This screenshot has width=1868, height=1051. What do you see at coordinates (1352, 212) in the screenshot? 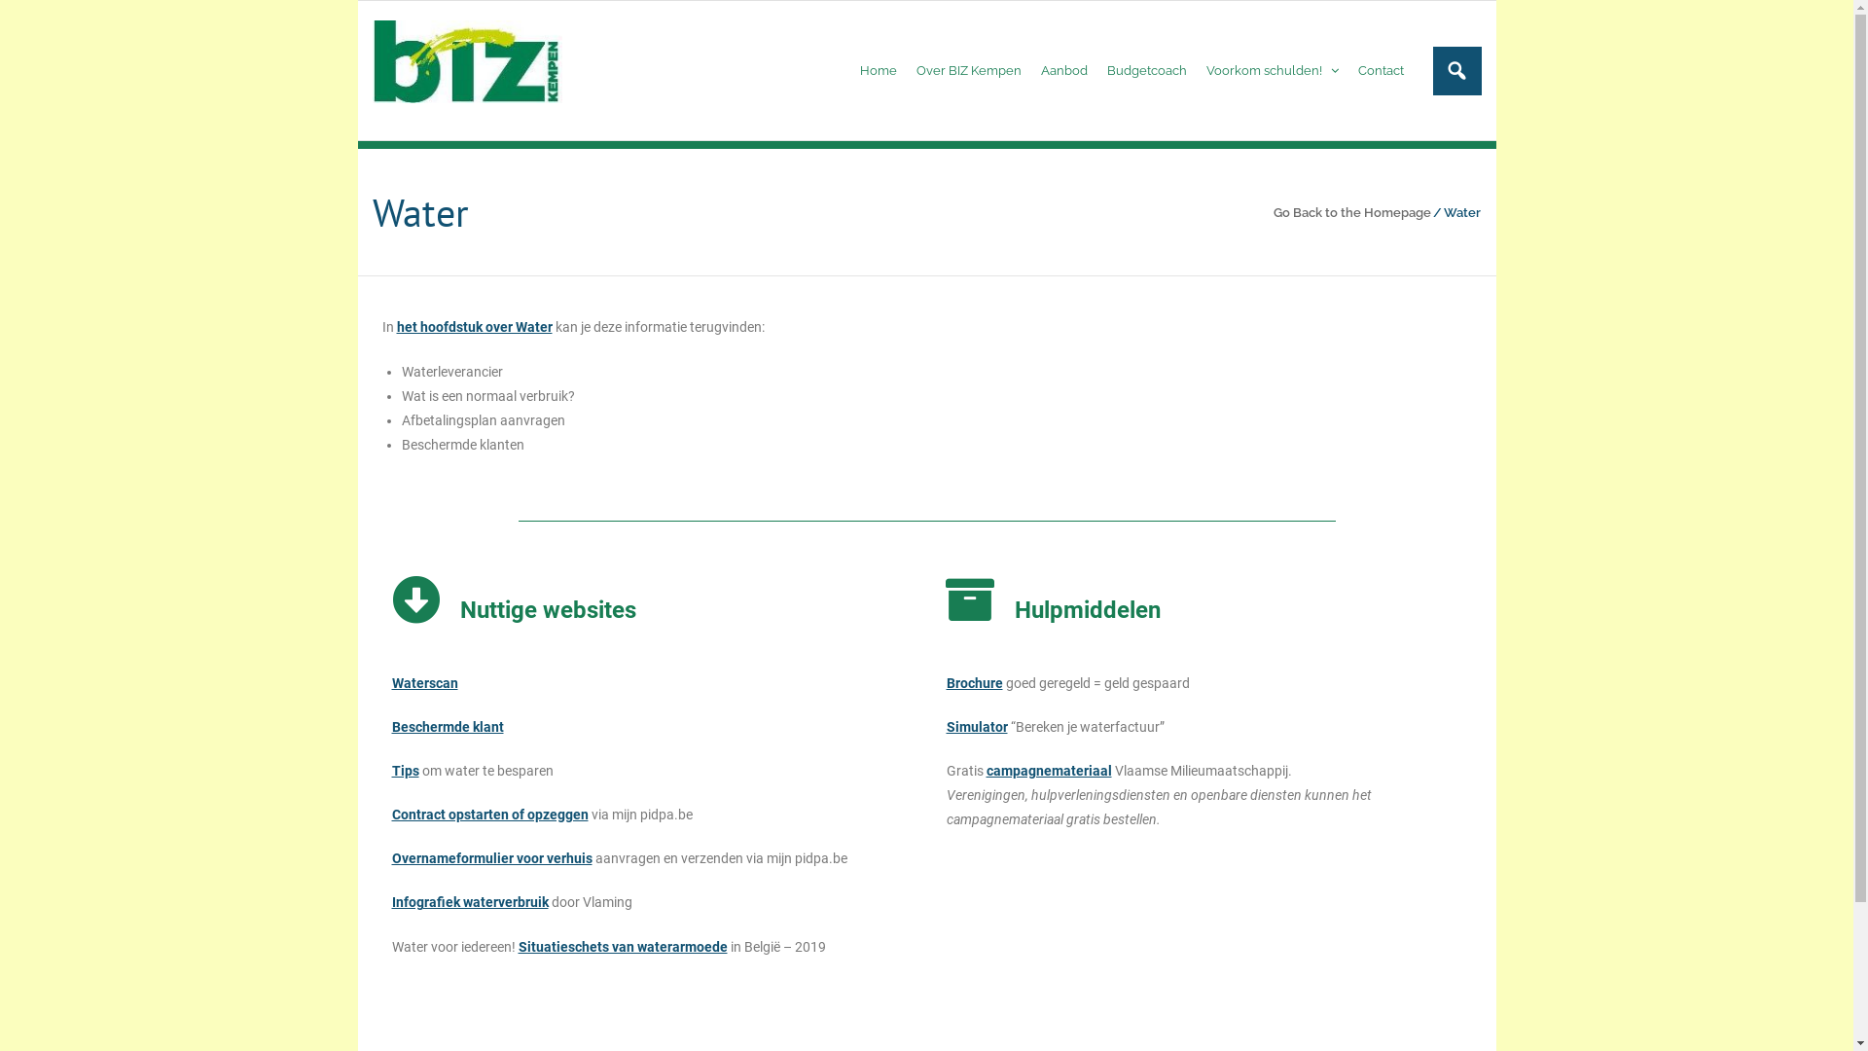
I see `Go Back to the Homepage` at bounding box center [1352, 212].